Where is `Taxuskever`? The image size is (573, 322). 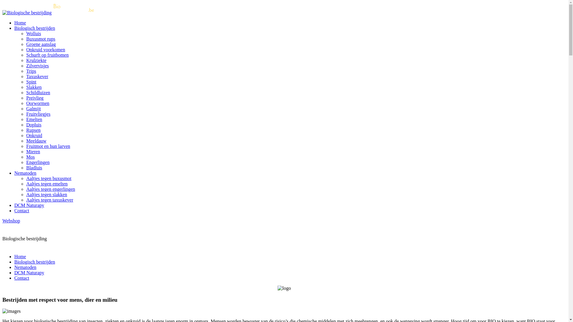
Taxuskever is located at coordinates (37, 76).